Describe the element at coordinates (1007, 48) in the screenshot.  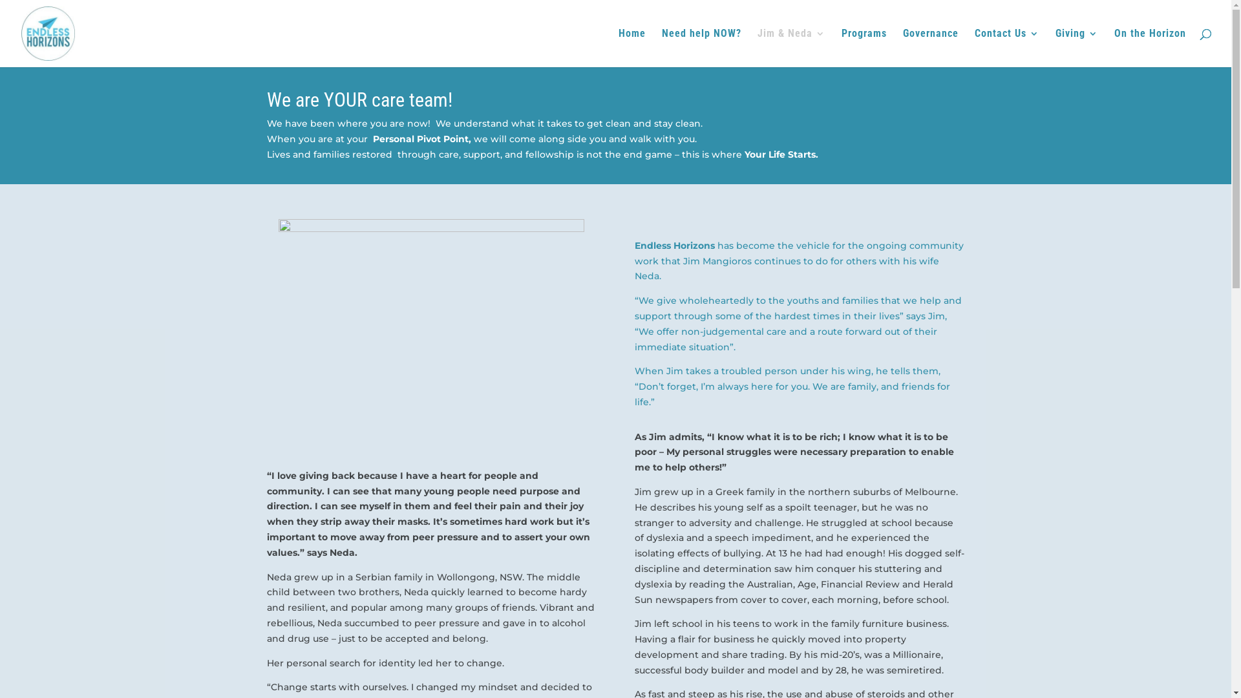
I see `Contact Us` at that location.